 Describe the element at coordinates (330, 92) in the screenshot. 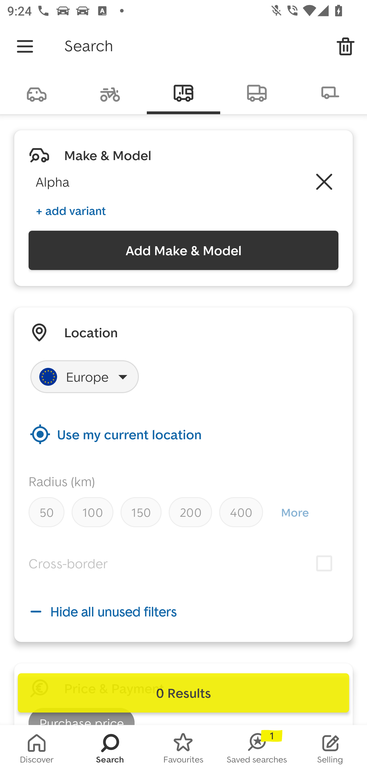

I see `TRAILERS_SEARCH` at that location.